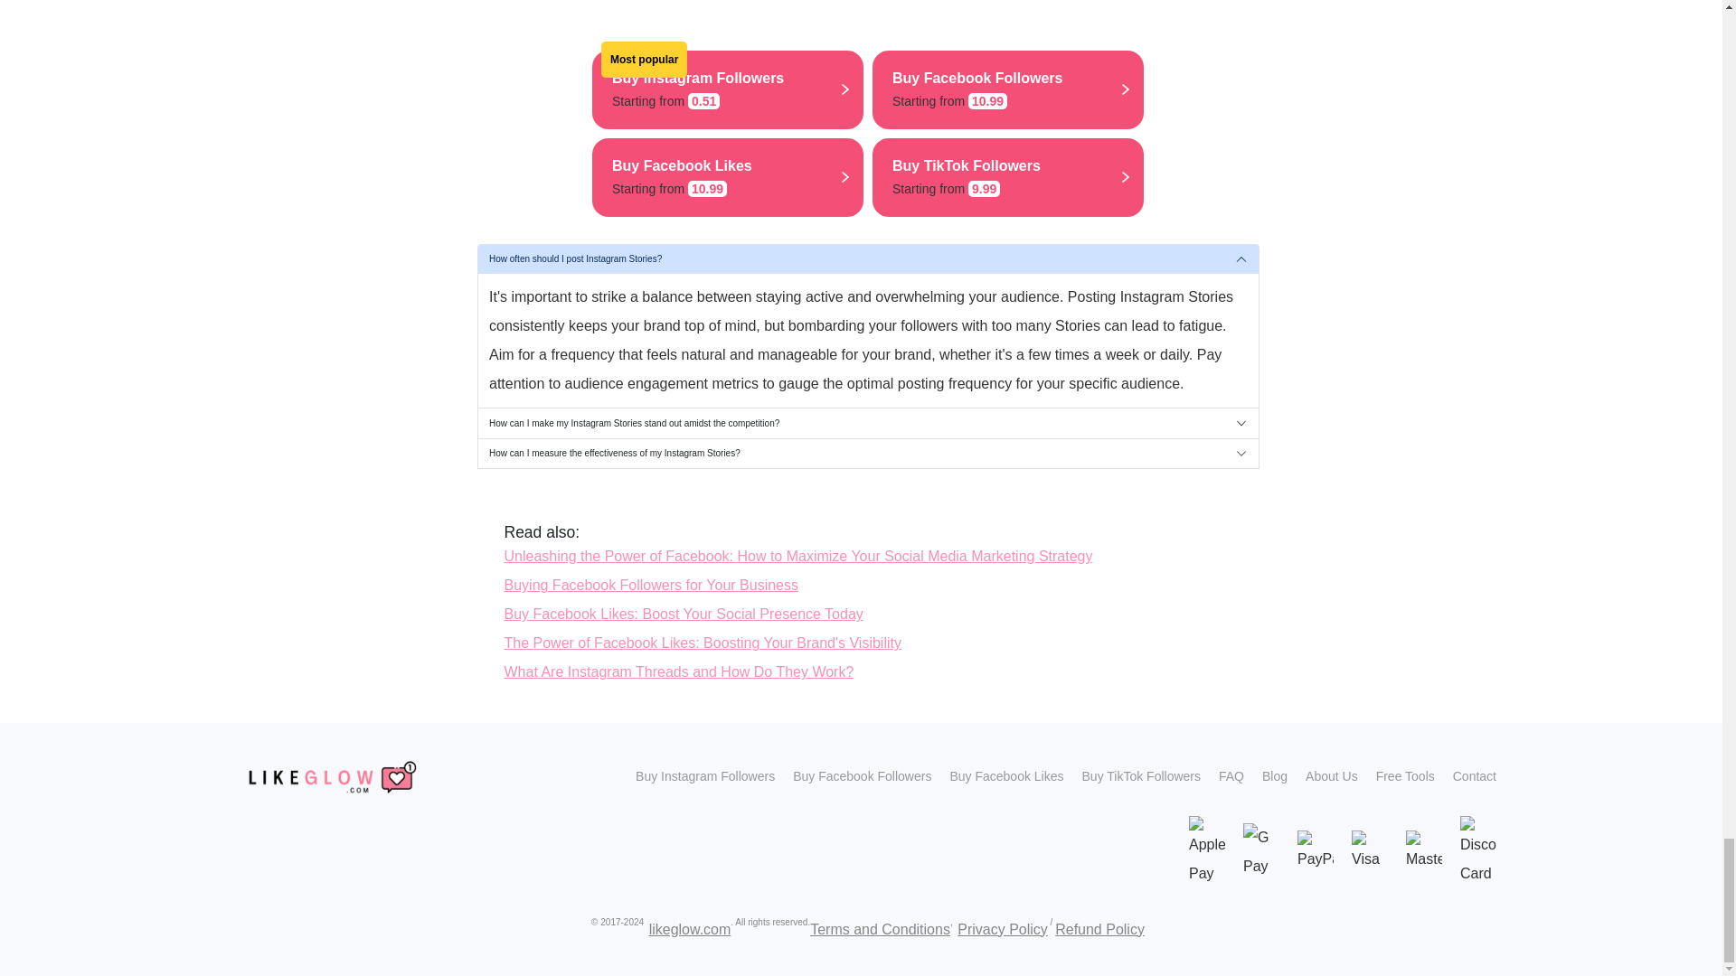  What do you see at coordinates (679, 671) in the screenshot?
I see `Buying Facebook Followers for Your Business ` at bounding box center [679, 671].